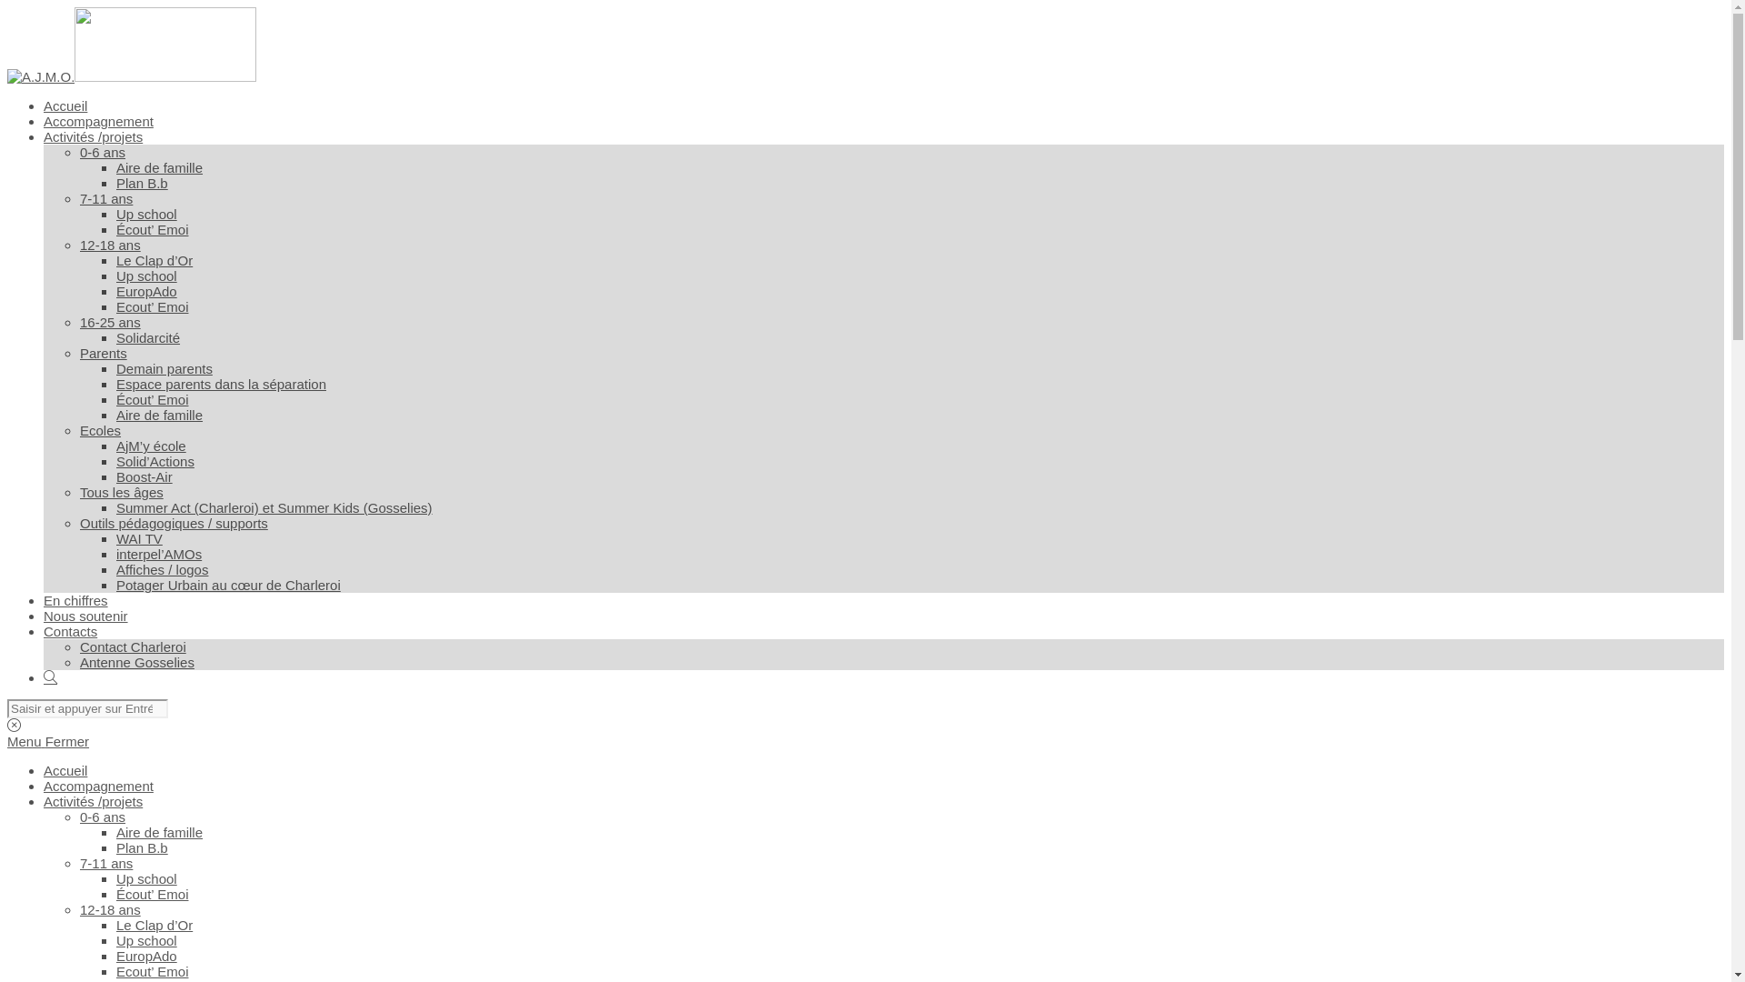  I want to click on Accueil, so click(65, 105).